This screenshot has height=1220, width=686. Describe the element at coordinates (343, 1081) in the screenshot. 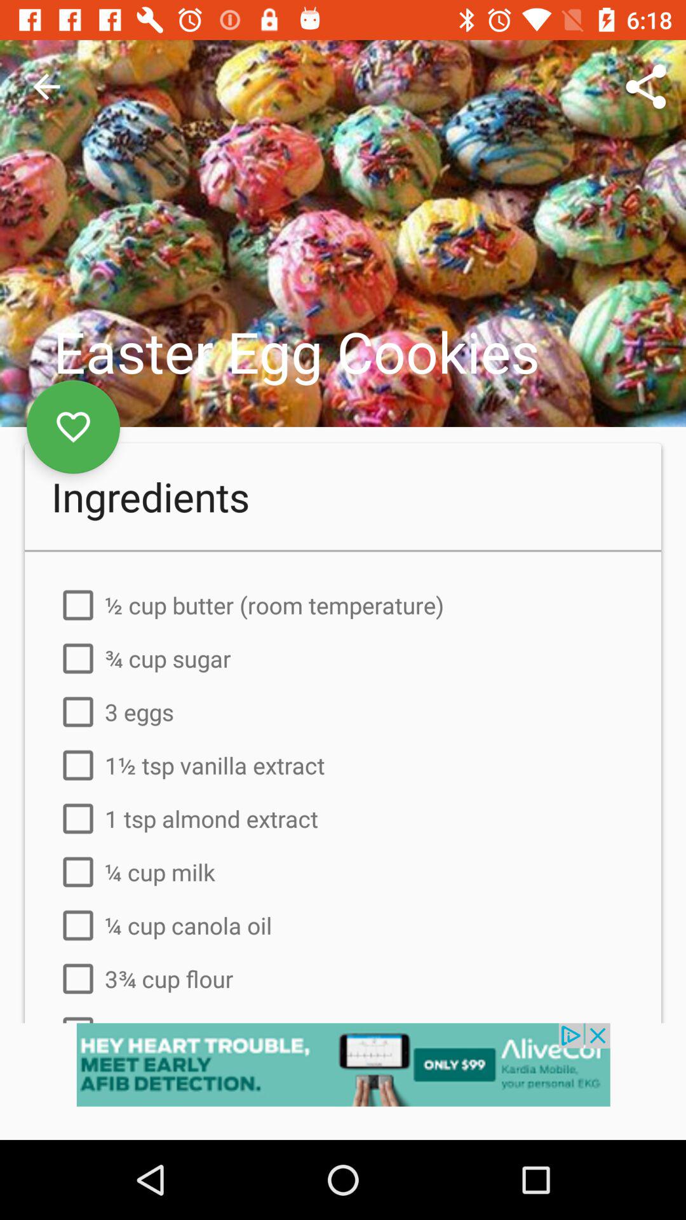

I see `advertisement` at that location.